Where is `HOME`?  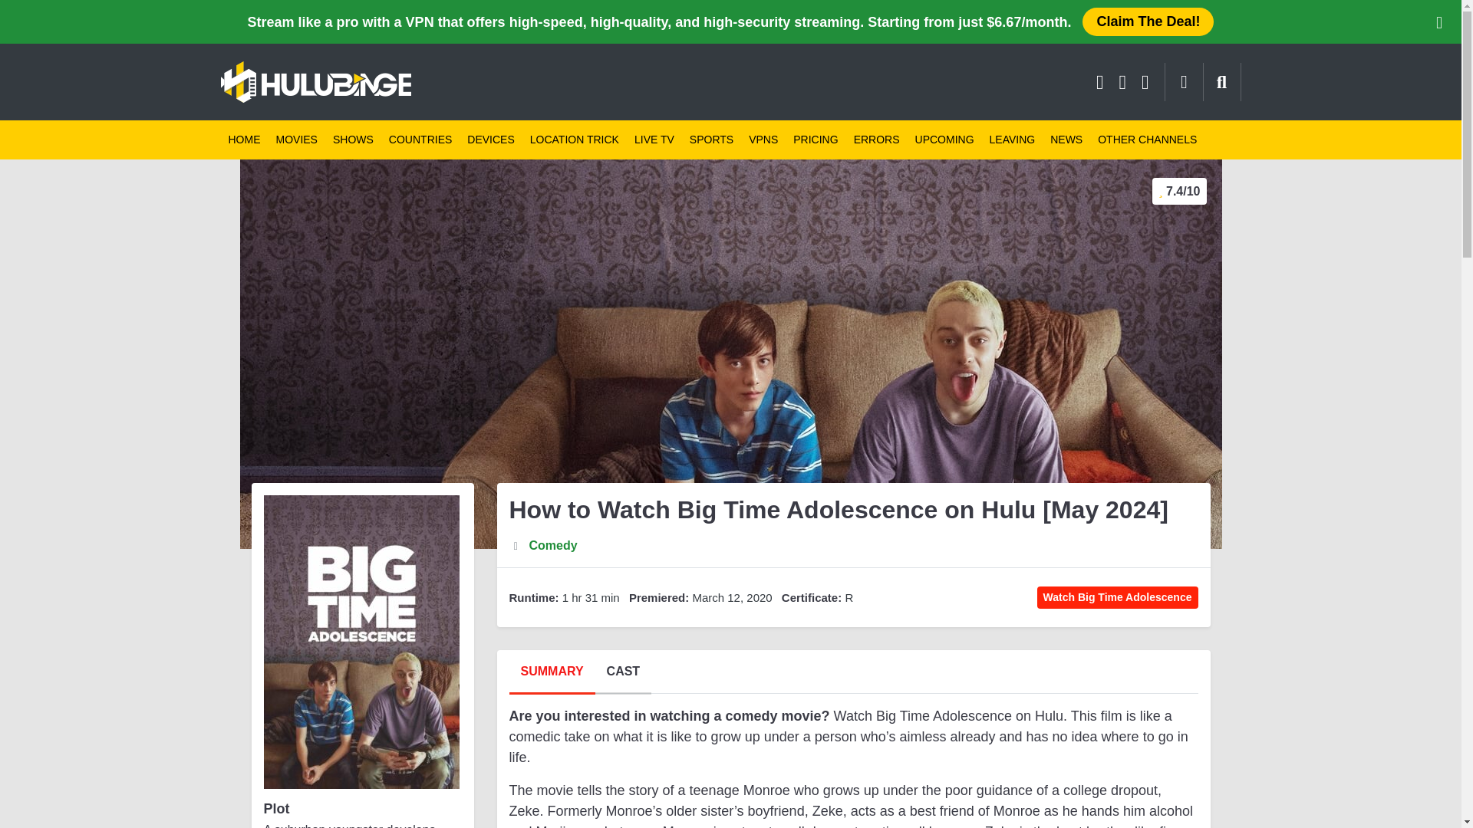 HOME is located at coordinates (244, 140).